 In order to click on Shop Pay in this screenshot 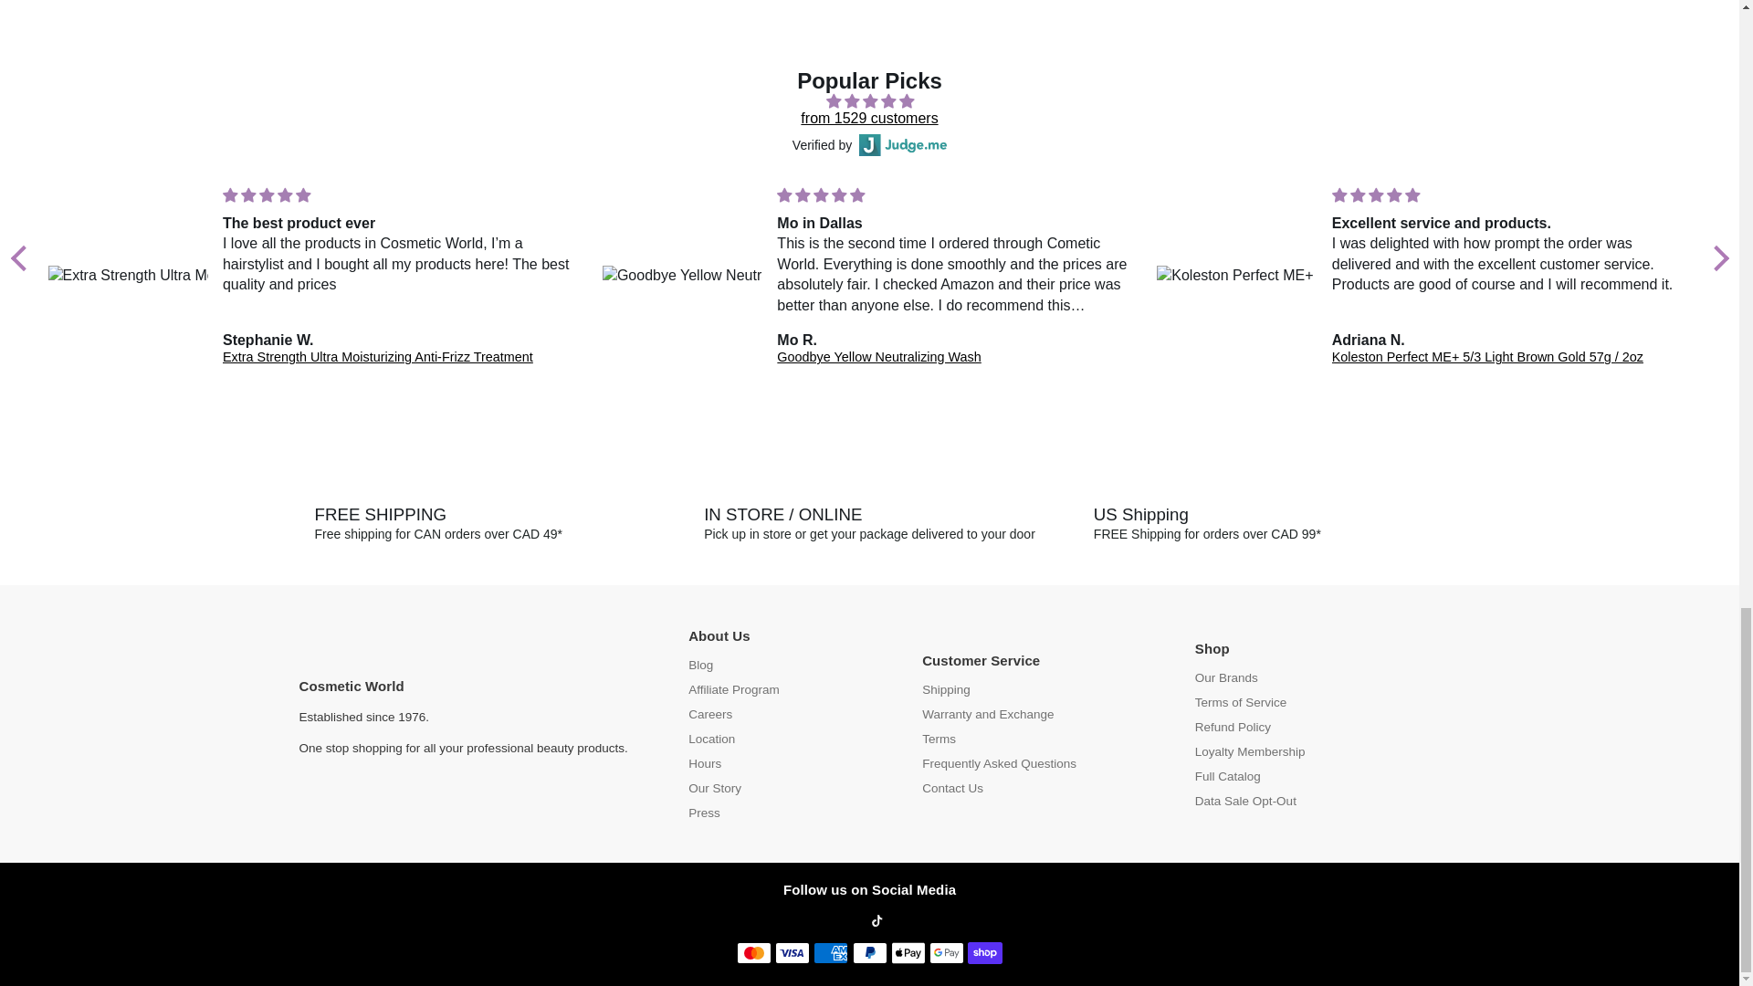, I will do `click(984, 953)`.